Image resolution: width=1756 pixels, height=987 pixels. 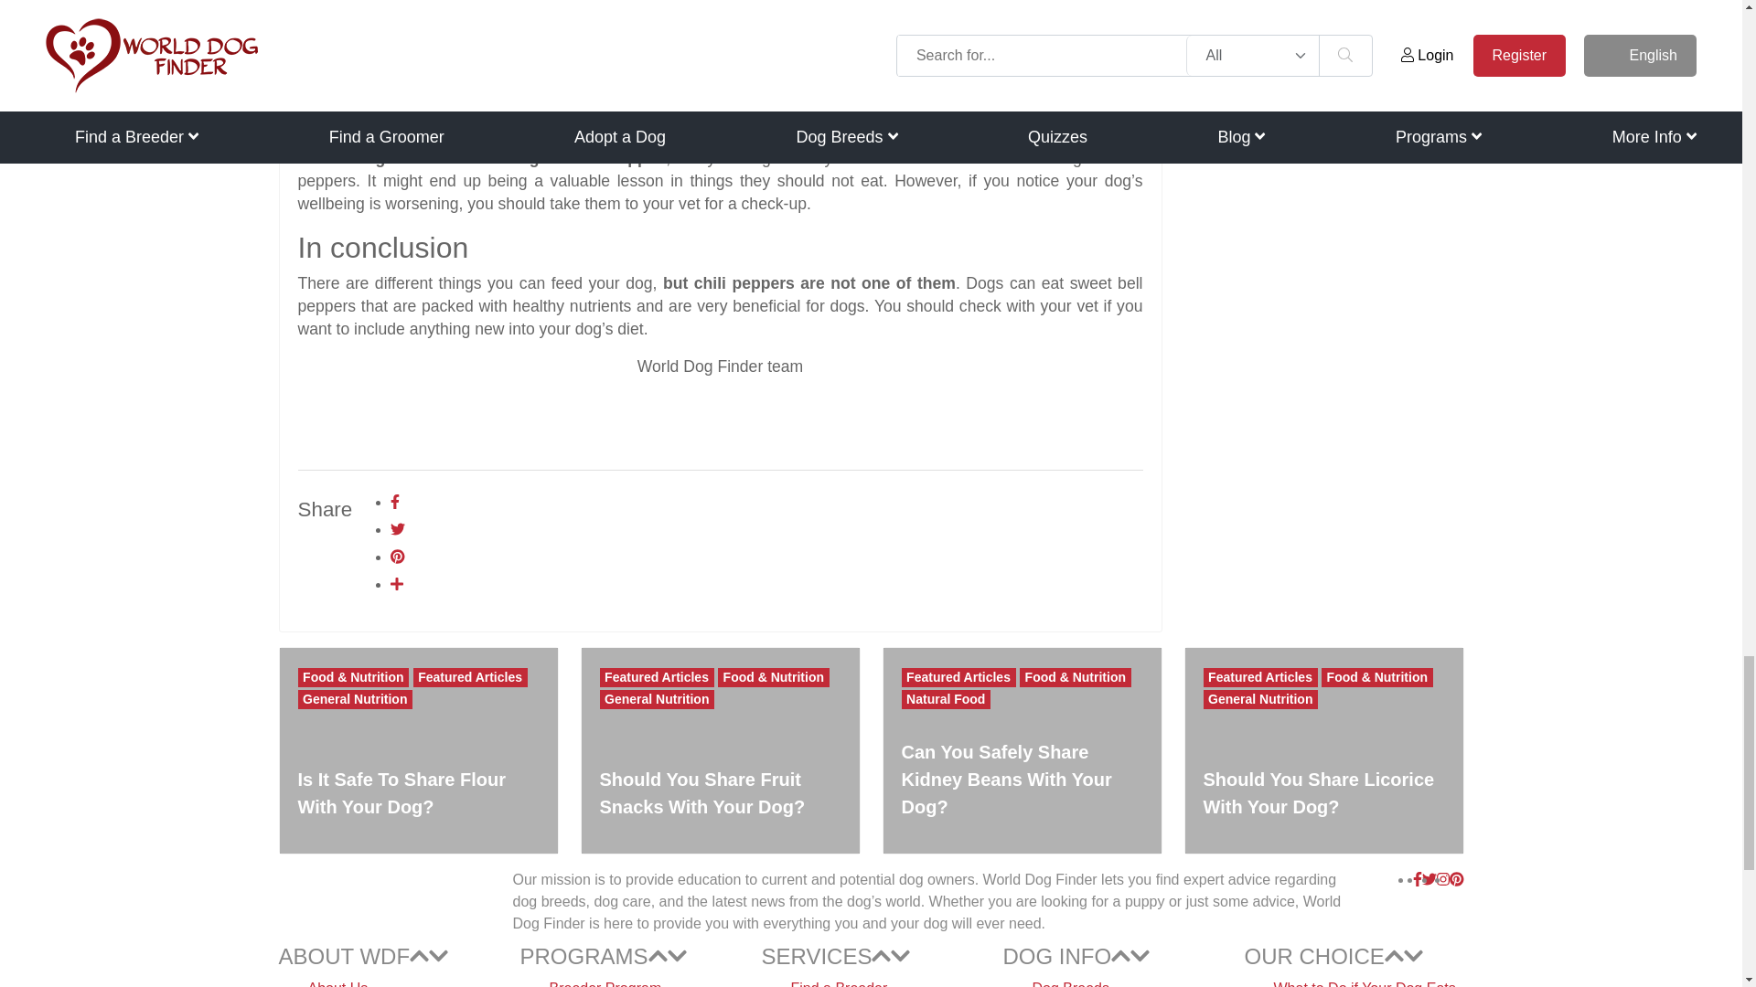 What do you see at coordinates (397, 556) in the screenshot?
I see `Share on pinterest` at bounding box center [397, 556].